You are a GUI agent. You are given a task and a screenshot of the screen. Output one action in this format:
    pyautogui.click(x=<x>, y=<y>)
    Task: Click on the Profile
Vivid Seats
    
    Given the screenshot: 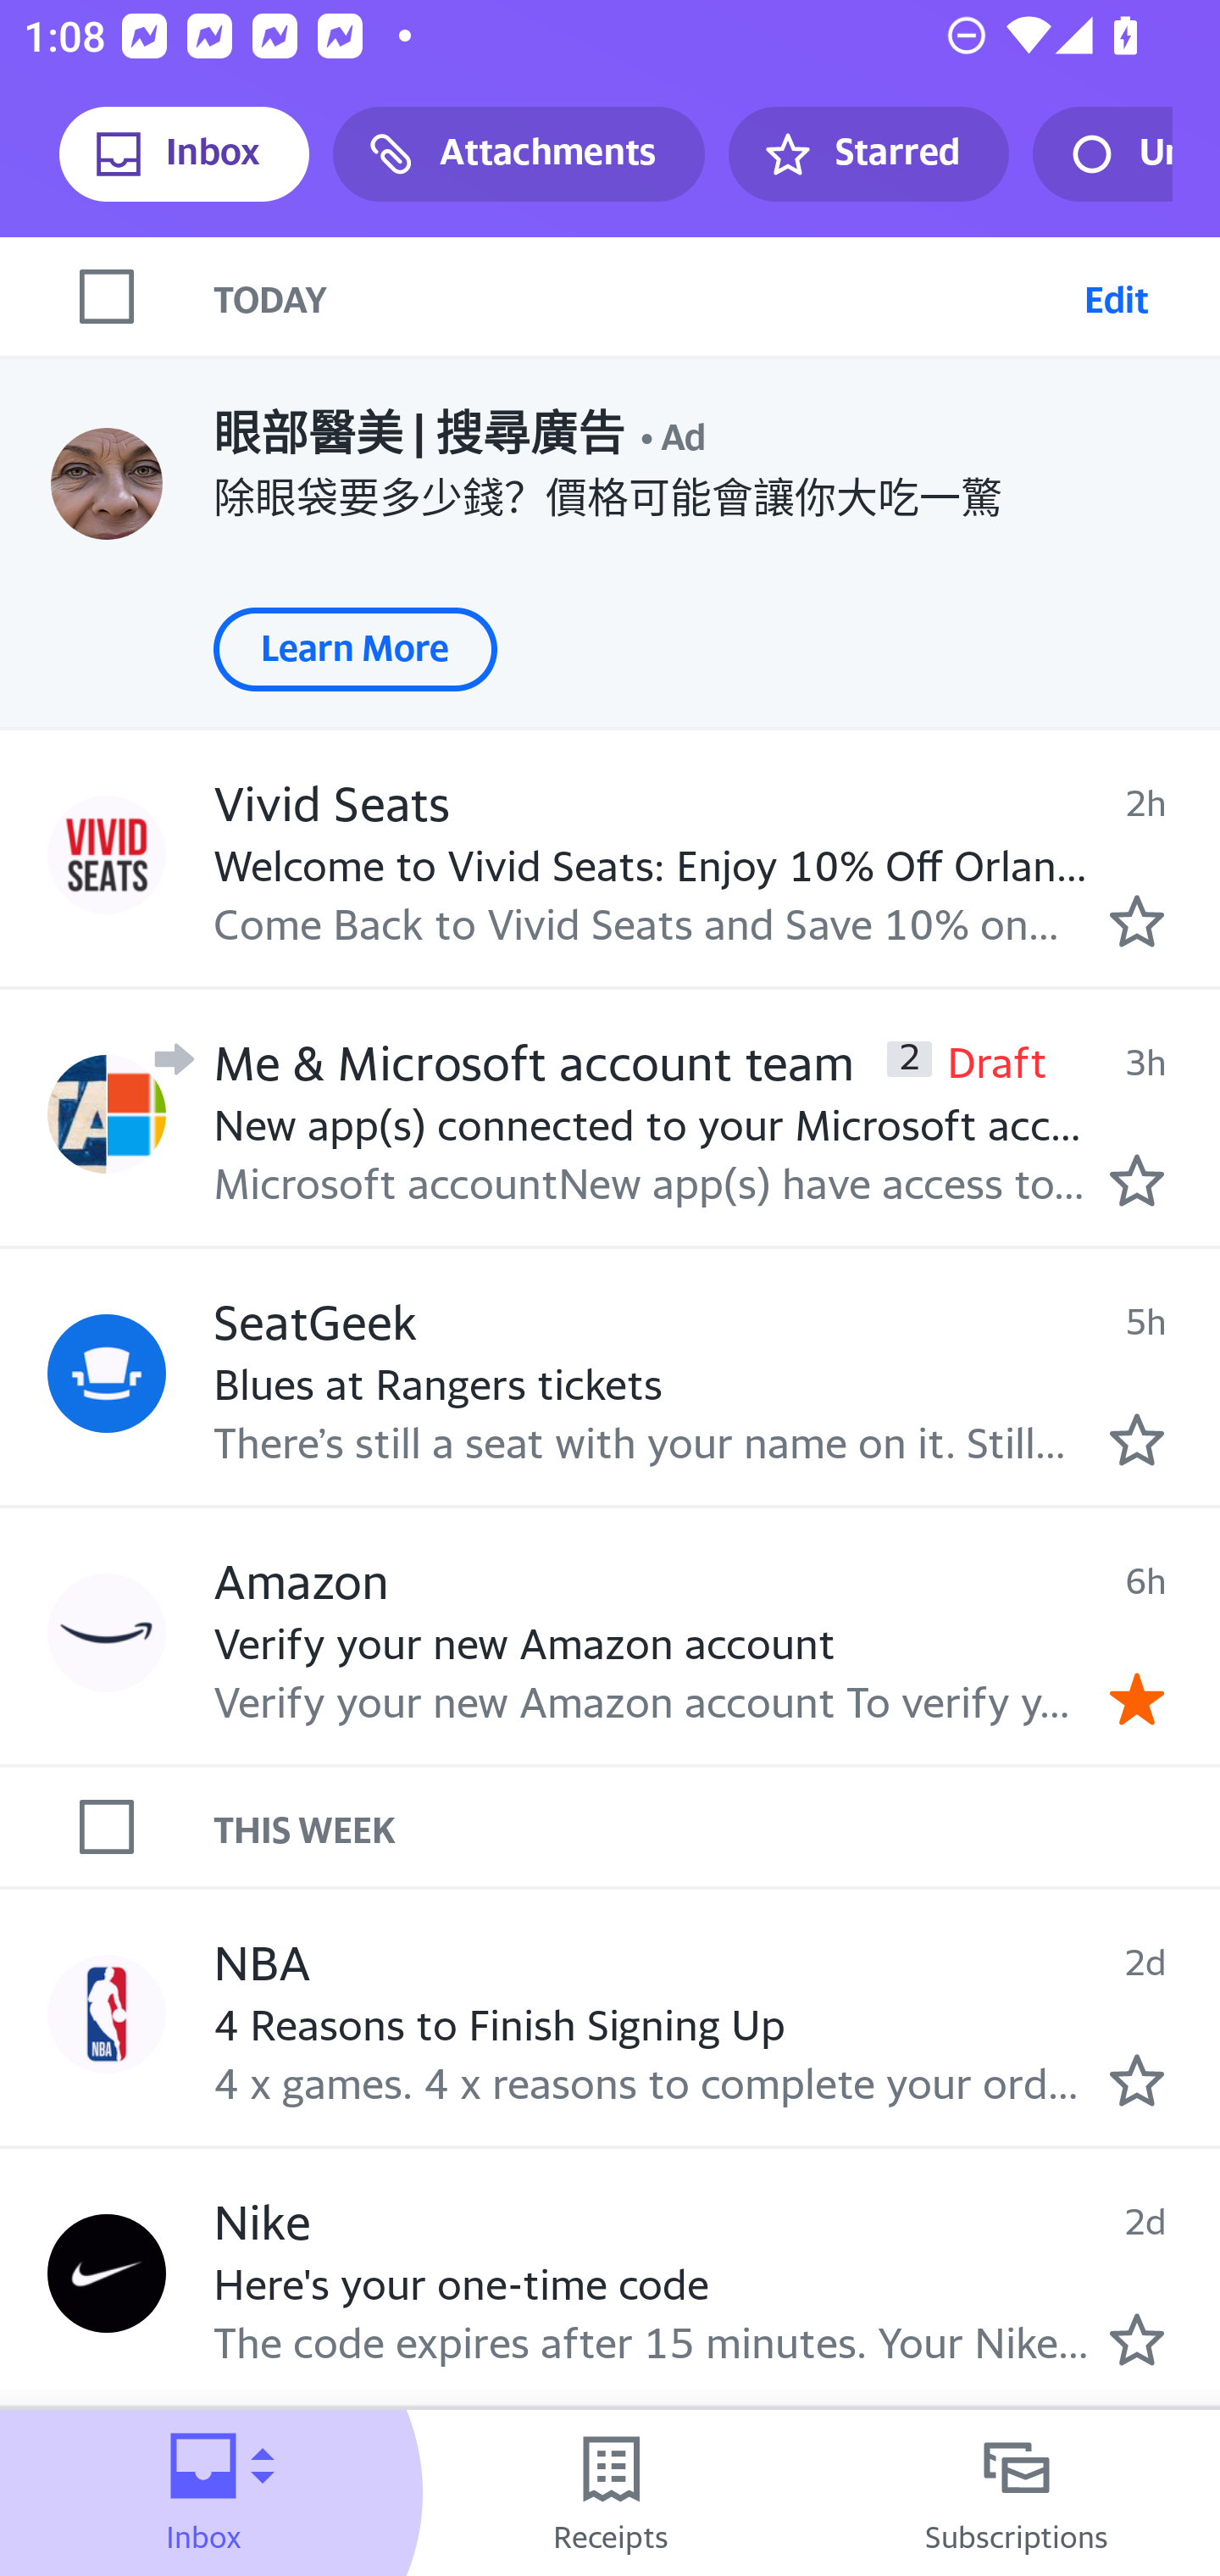 What is the action you would take?
    pyautogui.click(x=107, y=855)
    